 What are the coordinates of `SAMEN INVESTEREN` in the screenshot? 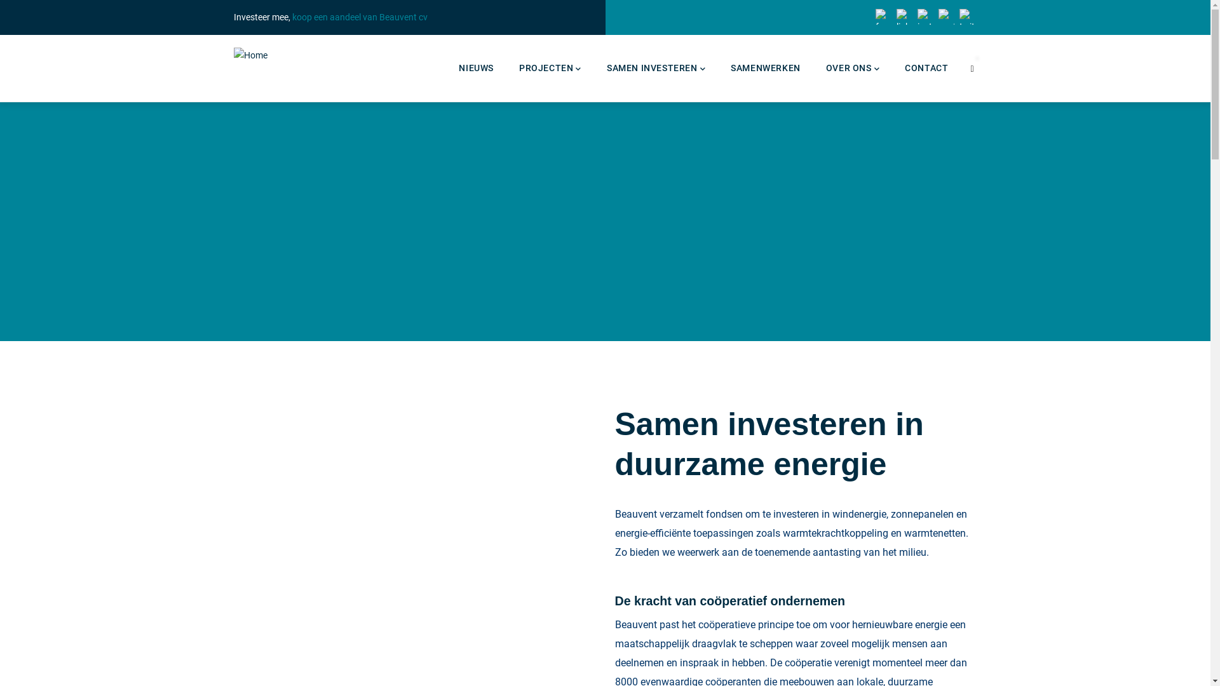 It's located at (656, 69).